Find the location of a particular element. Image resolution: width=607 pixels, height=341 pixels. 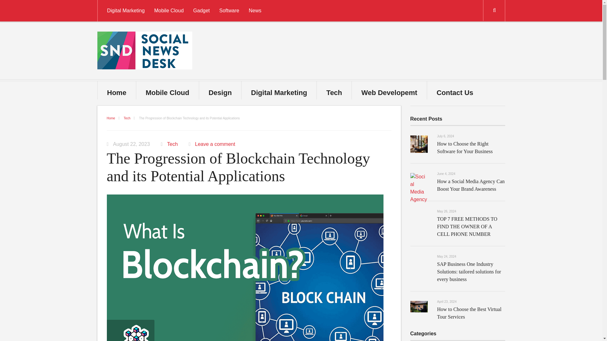

 Skip to content is located at coordinates (17, 4).